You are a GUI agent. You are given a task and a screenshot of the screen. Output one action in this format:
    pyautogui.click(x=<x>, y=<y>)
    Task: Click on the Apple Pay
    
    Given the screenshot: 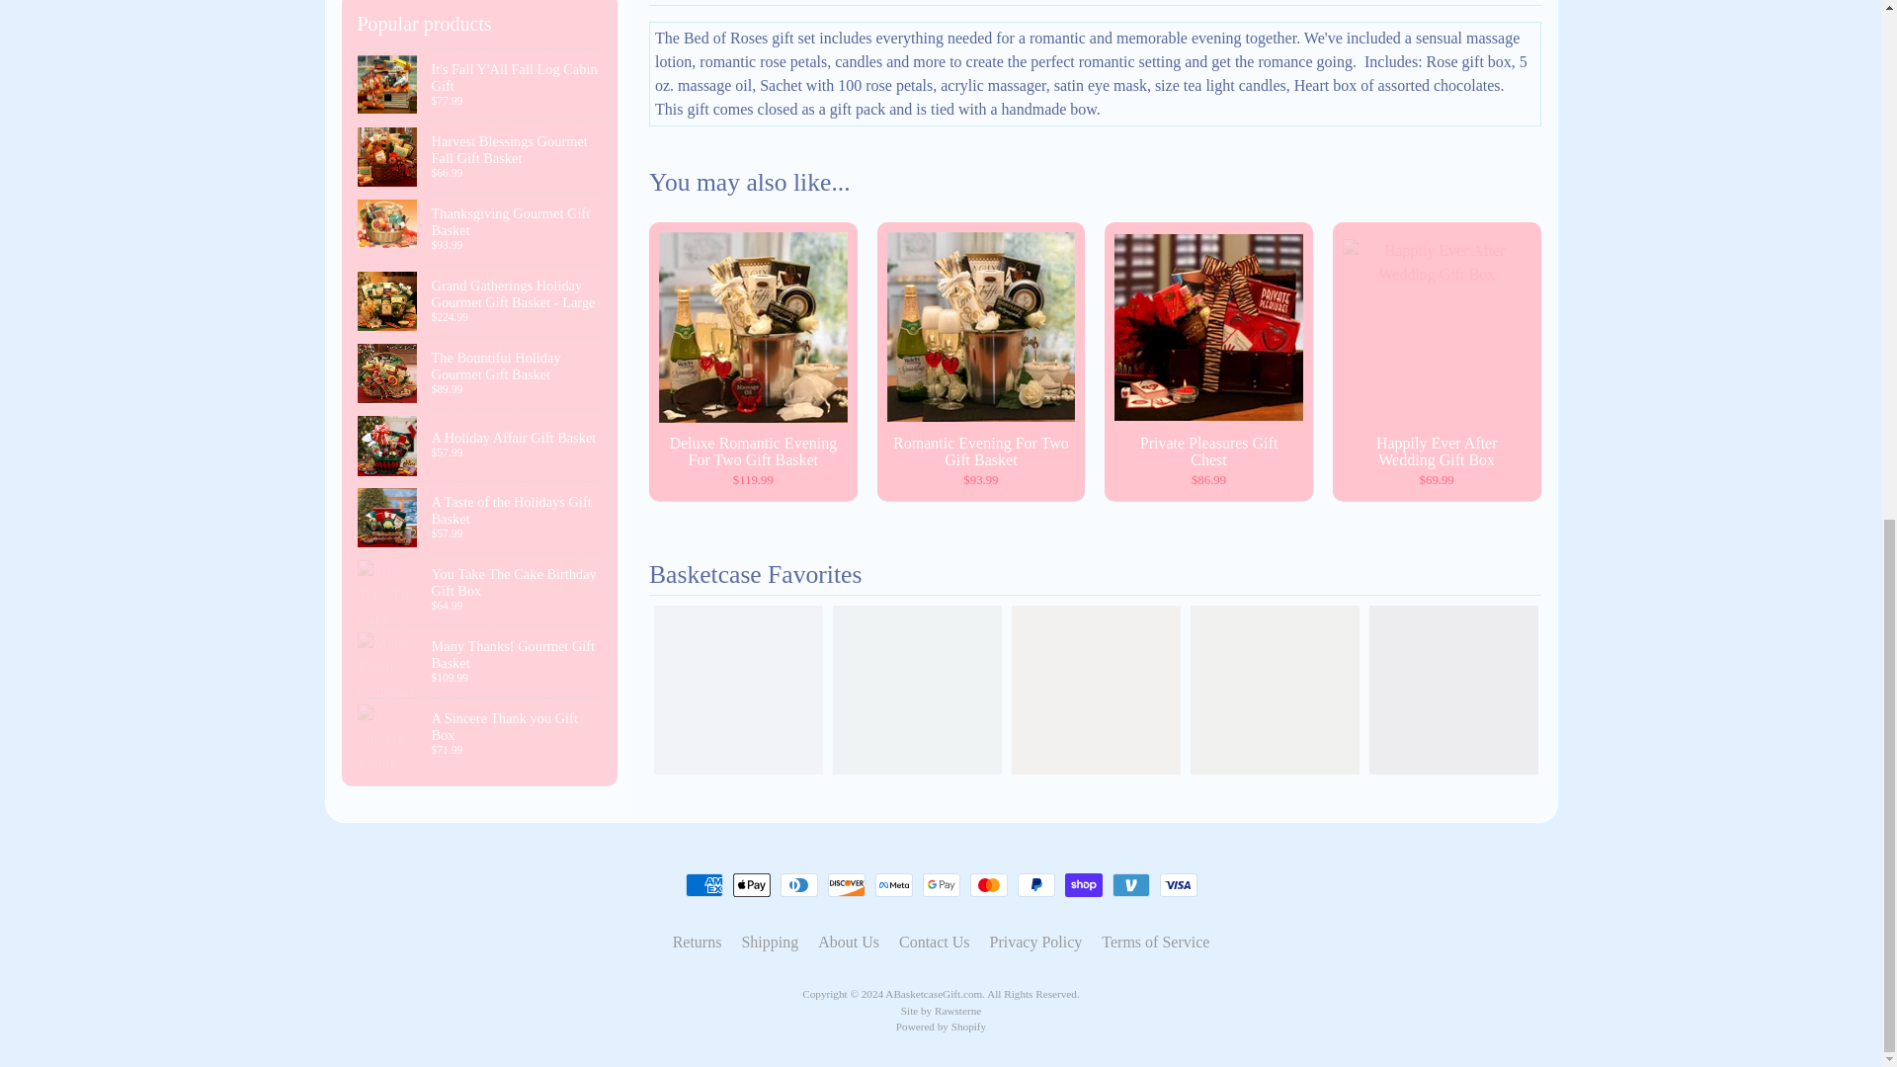 What is the action you would take?
    pyautogui.click(x=751, y=885)
    